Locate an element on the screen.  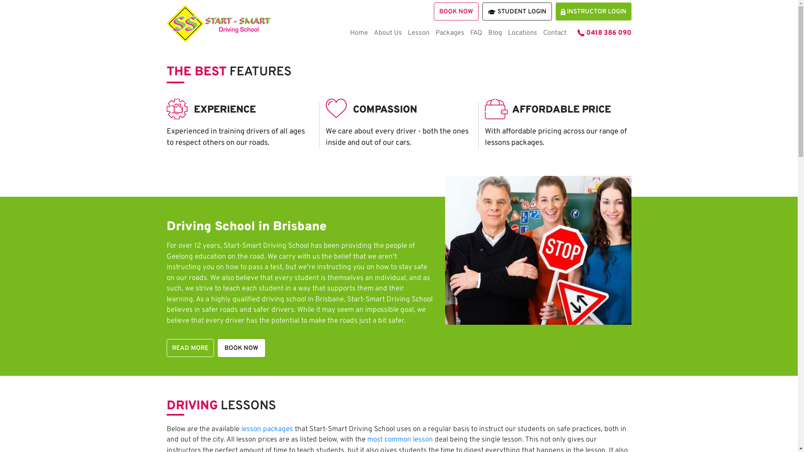
Lesson is located at coordinates (419, 33).